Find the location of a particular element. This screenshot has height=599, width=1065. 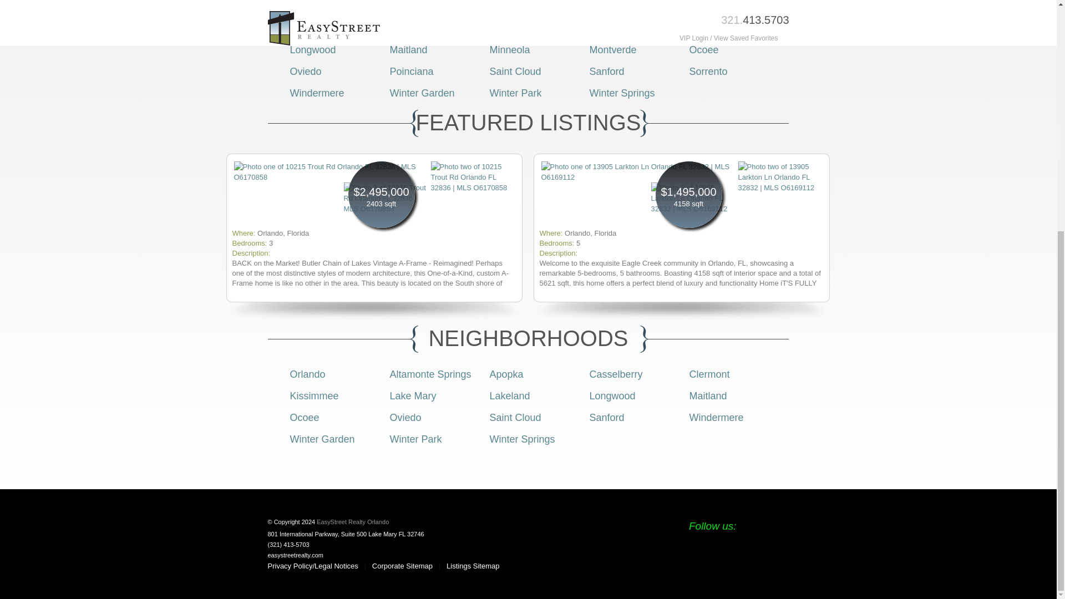

Maitland is located at coordinates (408, 50).